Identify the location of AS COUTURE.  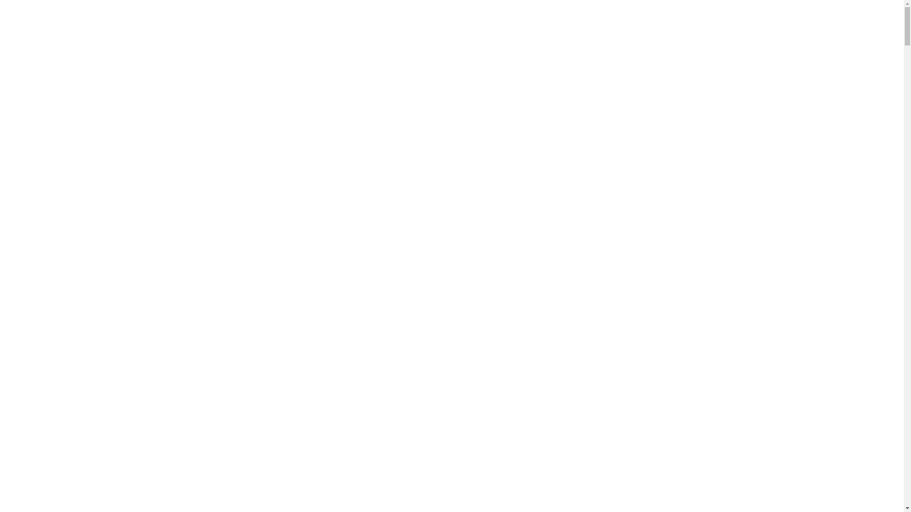
(211, 17).